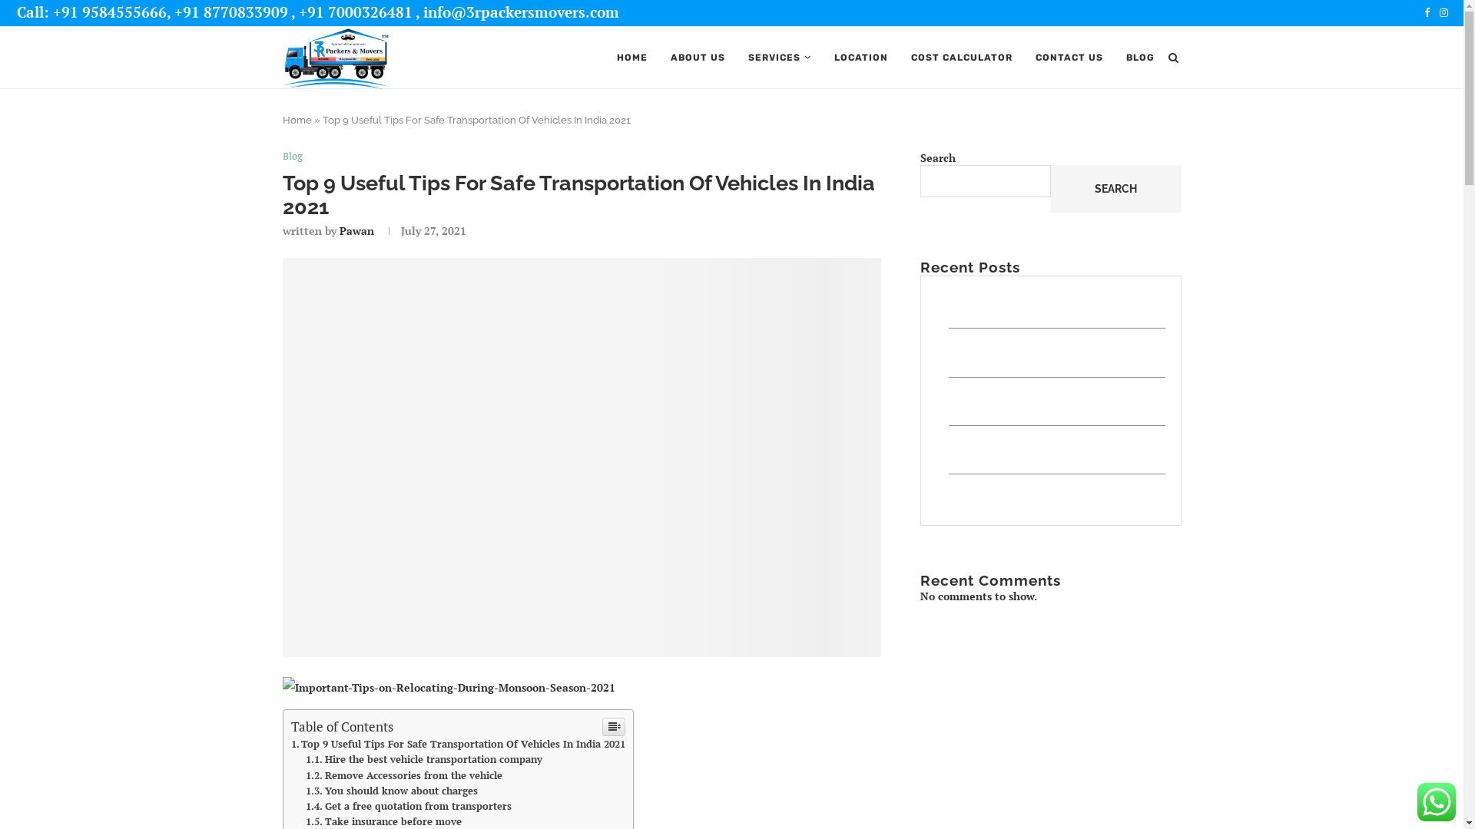  Describe the element at coordinates (384, 821) in the screenshot. I see `Take insurance before move` at that location.